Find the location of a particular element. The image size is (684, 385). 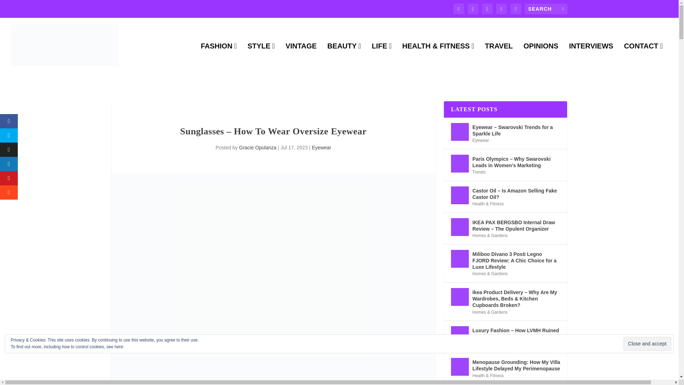

BEAUTY is located at coordinates (344, 58).